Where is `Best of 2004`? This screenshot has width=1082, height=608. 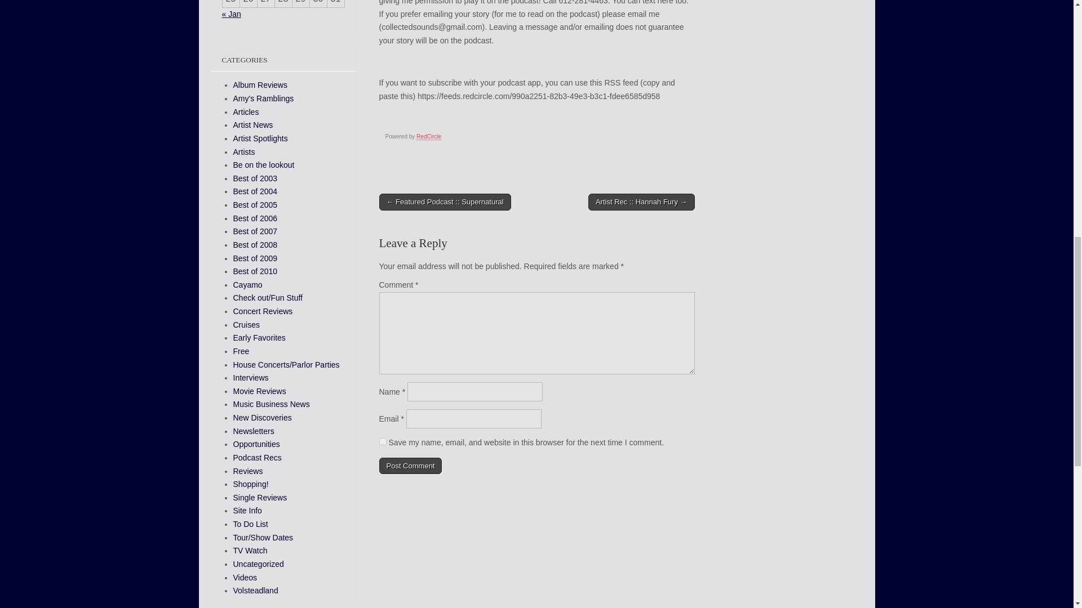 Best of 2004 is located at coordinates (256, 191).